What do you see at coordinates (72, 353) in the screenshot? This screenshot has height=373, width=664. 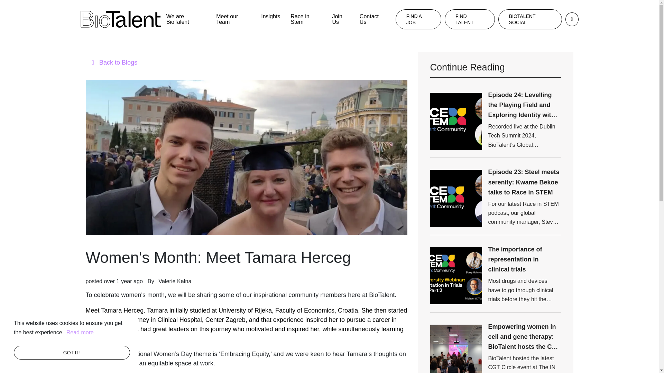 I see `GOT IT!` at bounding box center [72, 353].